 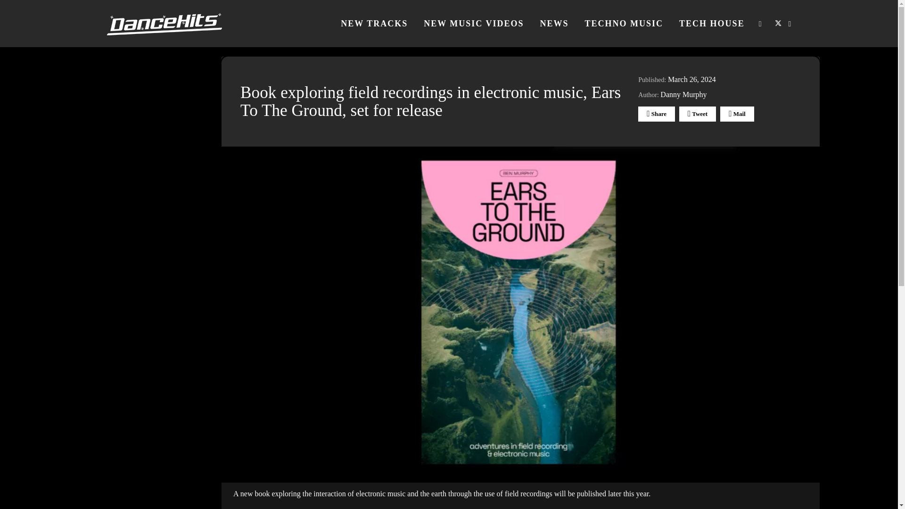 I want to click on Share via Twitter, so click(x=698, y=114).